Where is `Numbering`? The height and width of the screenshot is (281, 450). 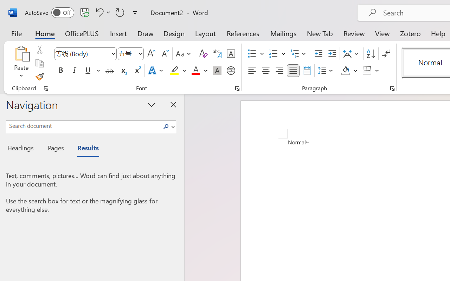
Numbering is located at coordinates (277, 54).